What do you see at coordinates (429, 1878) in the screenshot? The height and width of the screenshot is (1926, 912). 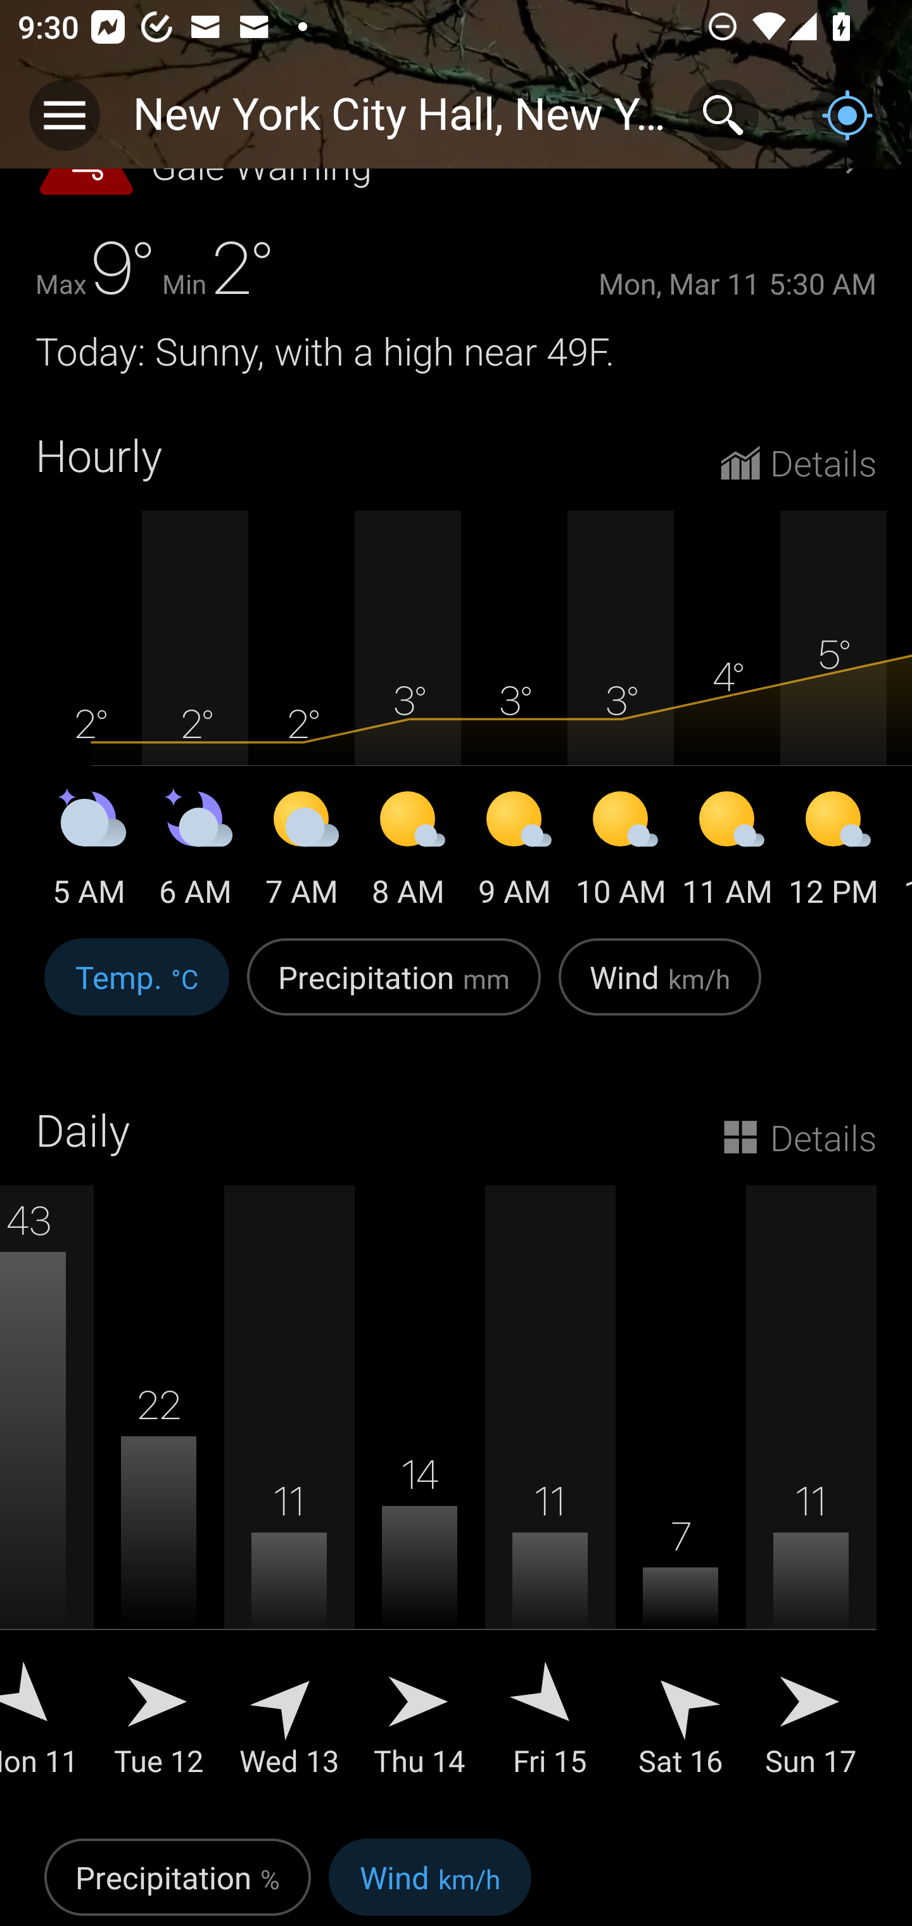 I see `Wind km/h` at bounding box center [429, 1878].